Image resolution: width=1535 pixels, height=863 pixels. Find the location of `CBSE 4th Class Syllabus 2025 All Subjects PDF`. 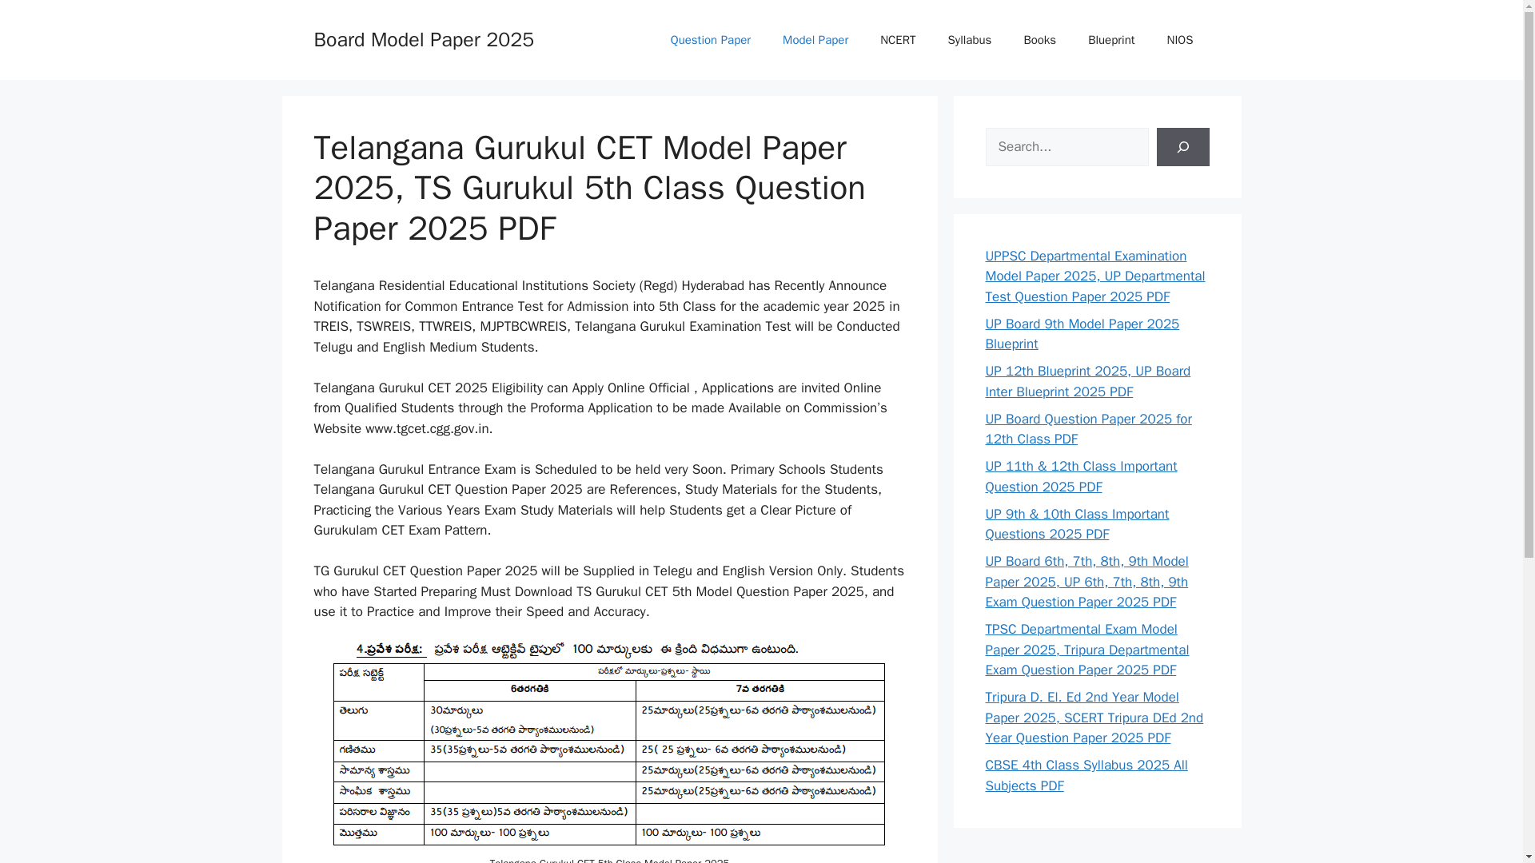

CBSE 4th Class Syllabus 2025 All Subjects PDF is located at coordinates (1086, 775).